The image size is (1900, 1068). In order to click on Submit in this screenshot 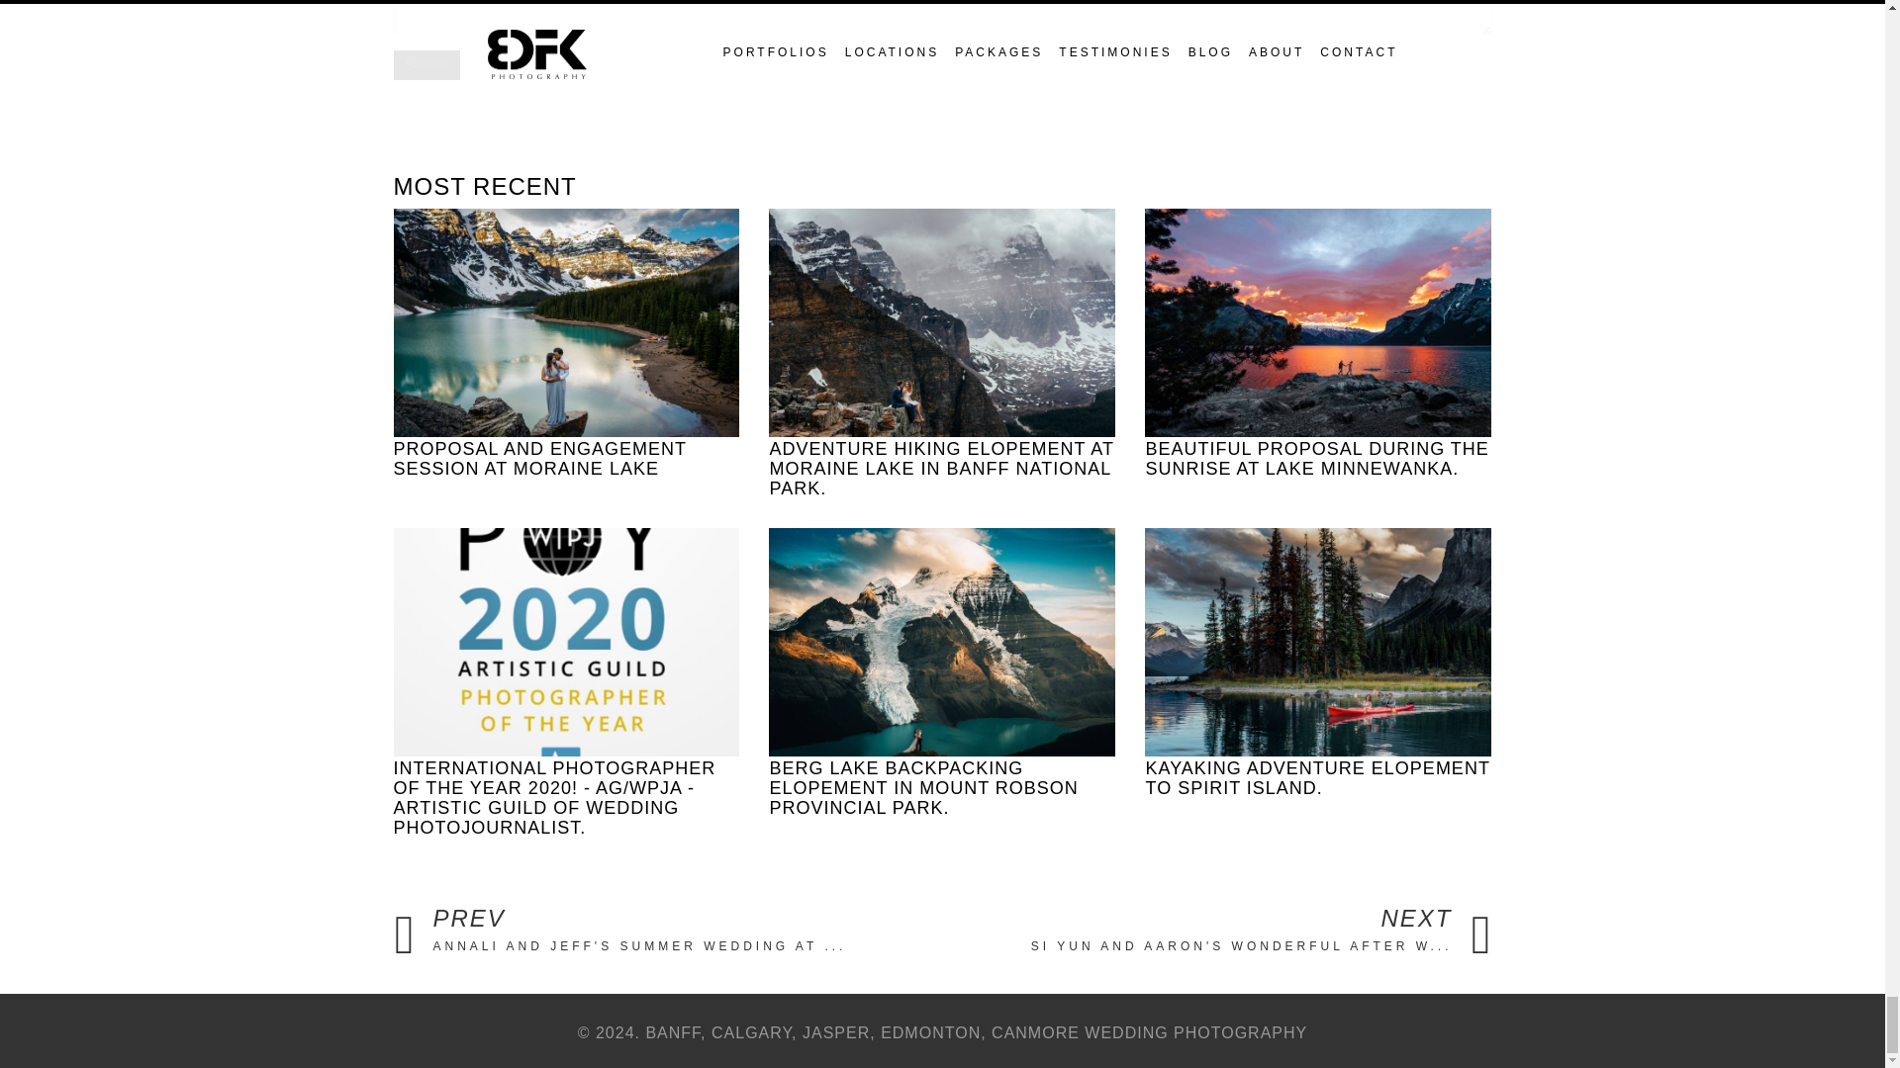, I will do `click(681, 930)`.